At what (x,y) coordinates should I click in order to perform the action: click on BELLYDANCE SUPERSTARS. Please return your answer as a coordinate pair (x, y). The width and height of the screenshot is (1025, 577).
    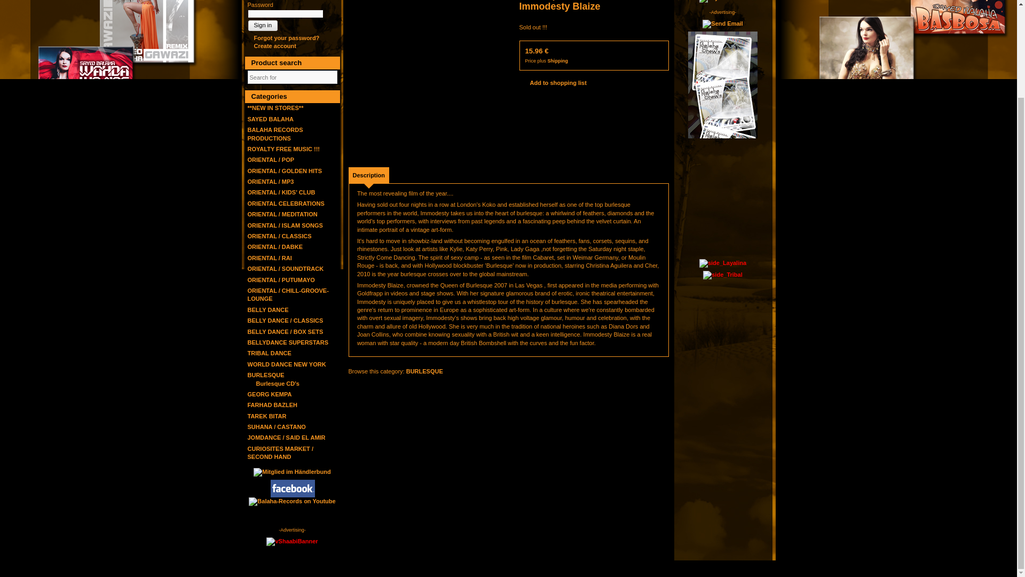
    Looking at the image, I should click on (288, 342).